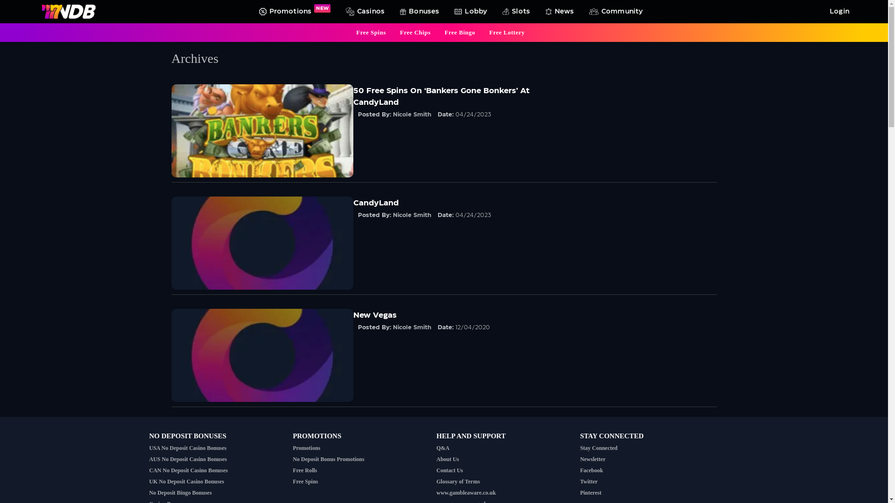 This screenshot has width=895, height=503. Describe the element at coordinates (262, 355) in the screenshot. I see `New Vegas` at that location.